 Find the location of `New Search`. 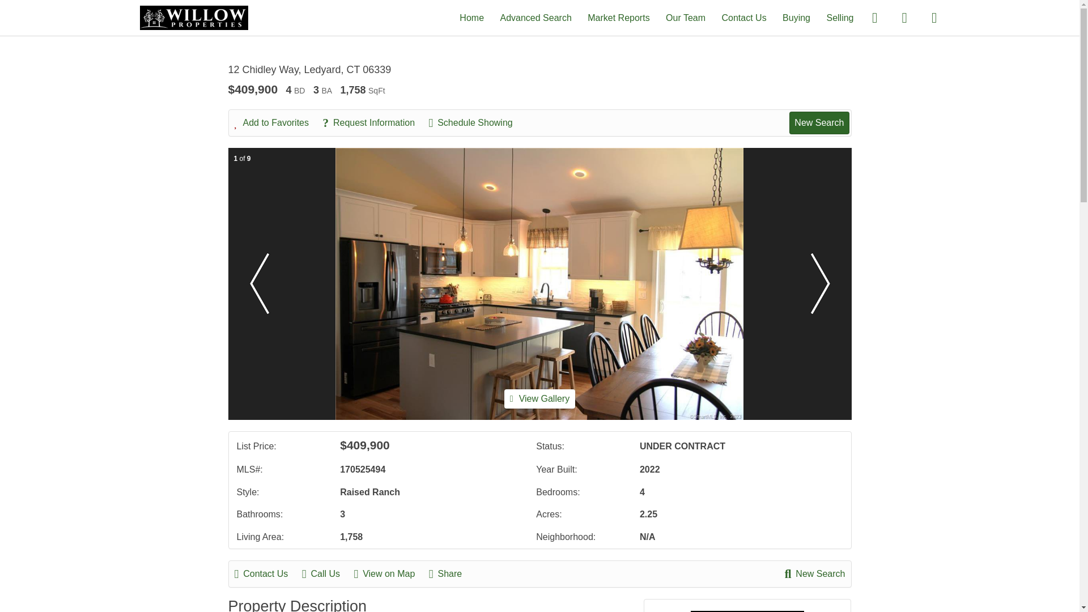

New Search is located at coordinates (815, 573).